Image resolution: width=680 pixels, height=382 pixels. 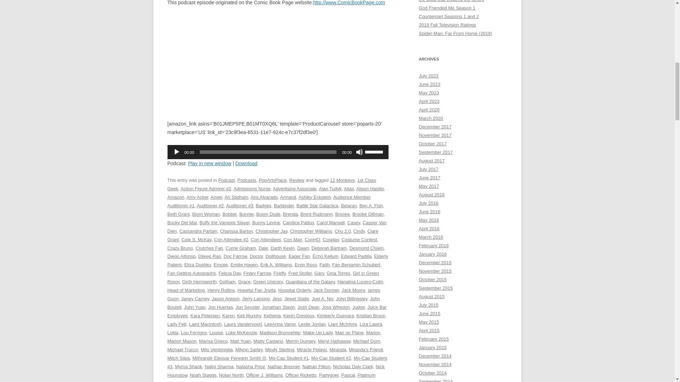 I want to click on Aris Alvarado, so click(x=264, y=197).